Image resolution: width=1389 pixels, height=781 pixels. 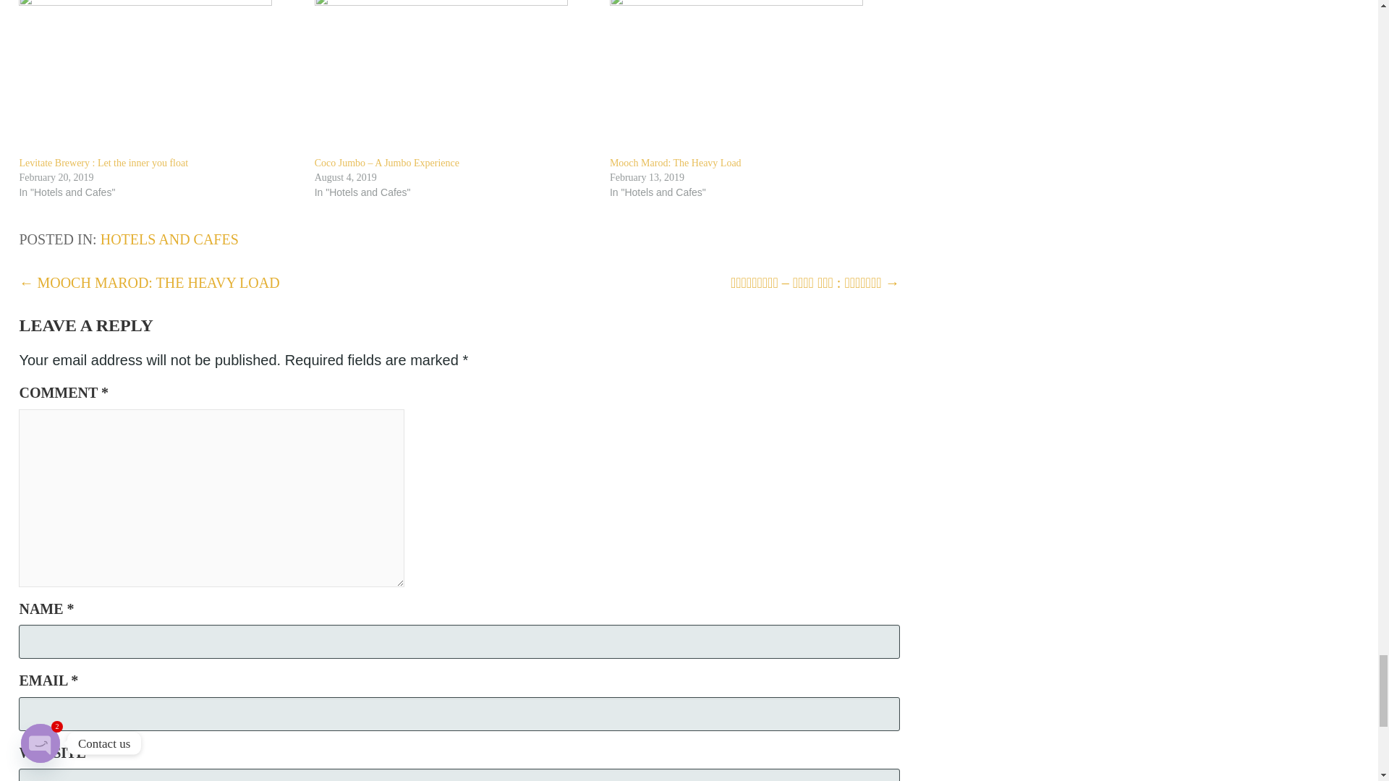 What do you see at coordinates (169, 239) in the screenshot?
I see `HOTELS AND CAFES` at bounding box center [169, 239].